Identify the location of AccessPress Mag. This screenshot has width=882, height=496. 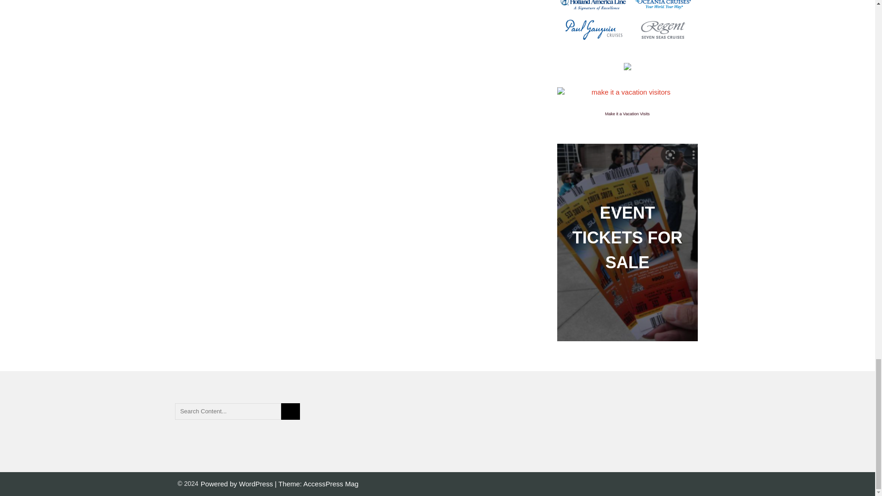
(331, 484).